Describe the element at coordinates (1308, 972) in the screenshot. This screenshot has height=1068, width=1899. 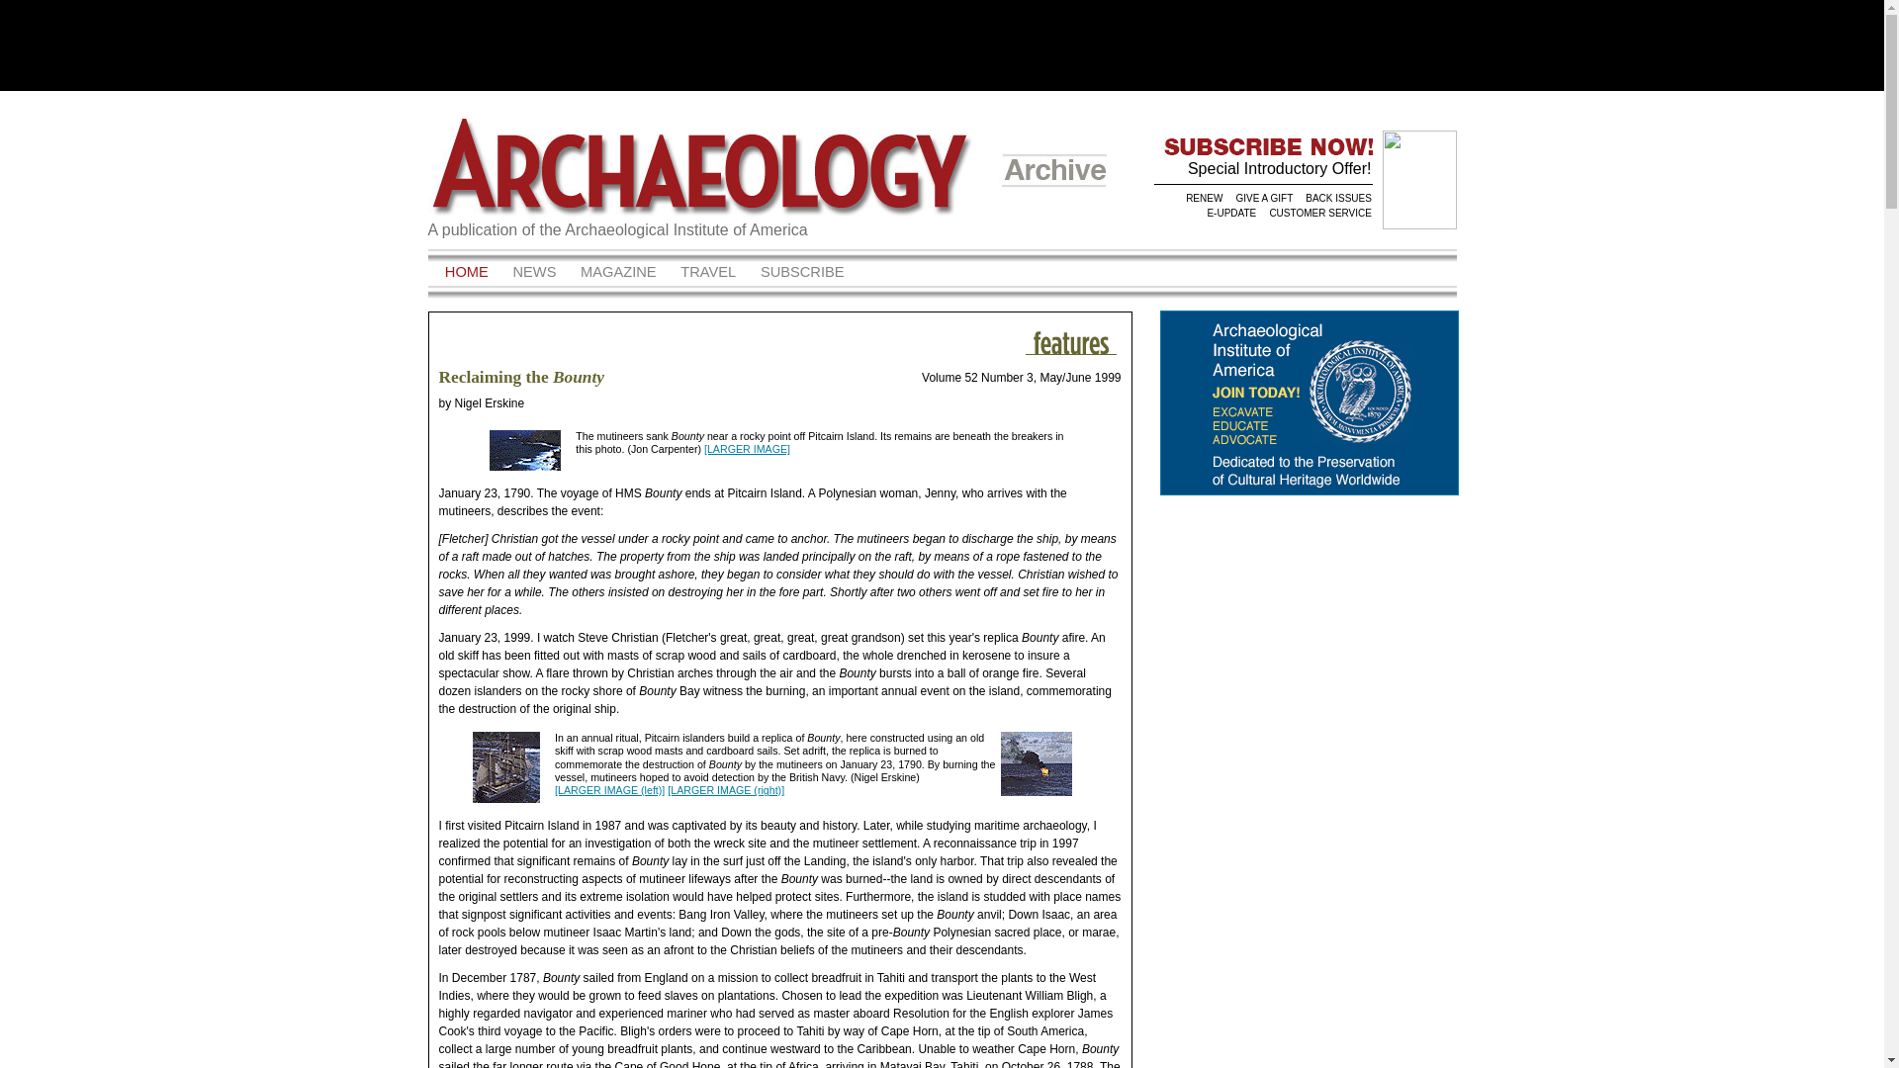
I see `3rd party ad content` at that location.